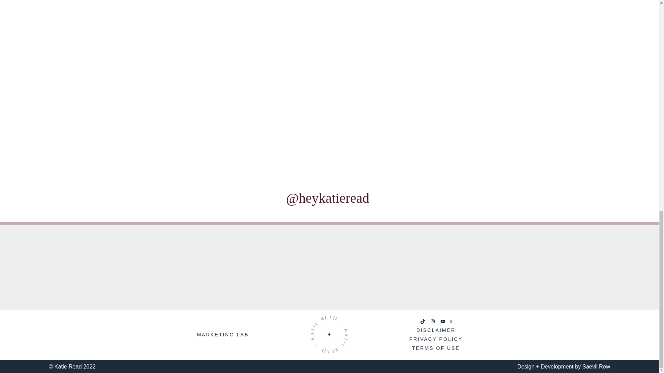  What do you see at coordinates (222, 334) in the screenshot?
I see `MARKETING LAB` at bounding box center [222, 334].